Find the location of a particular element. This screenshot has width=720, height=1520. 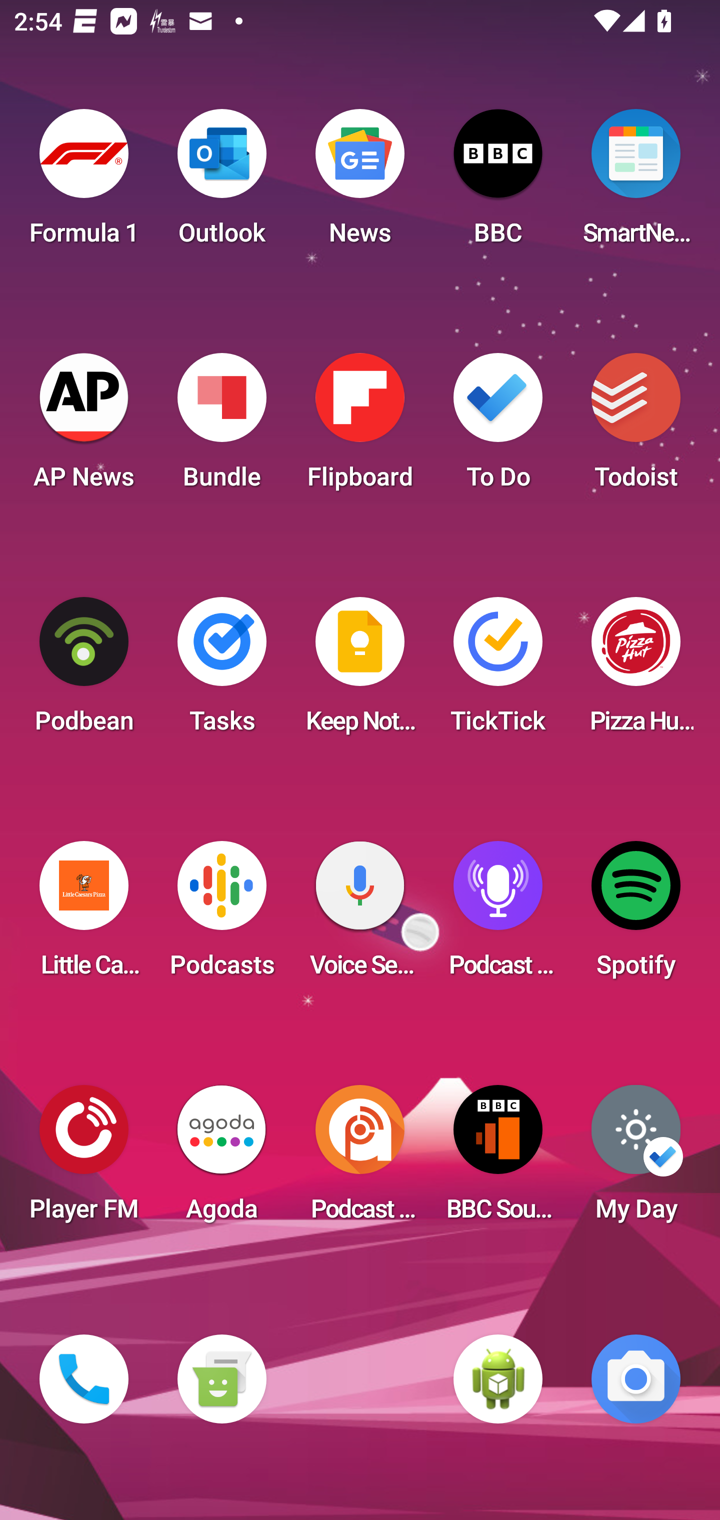

To Do is located at coordinates (498, 427).